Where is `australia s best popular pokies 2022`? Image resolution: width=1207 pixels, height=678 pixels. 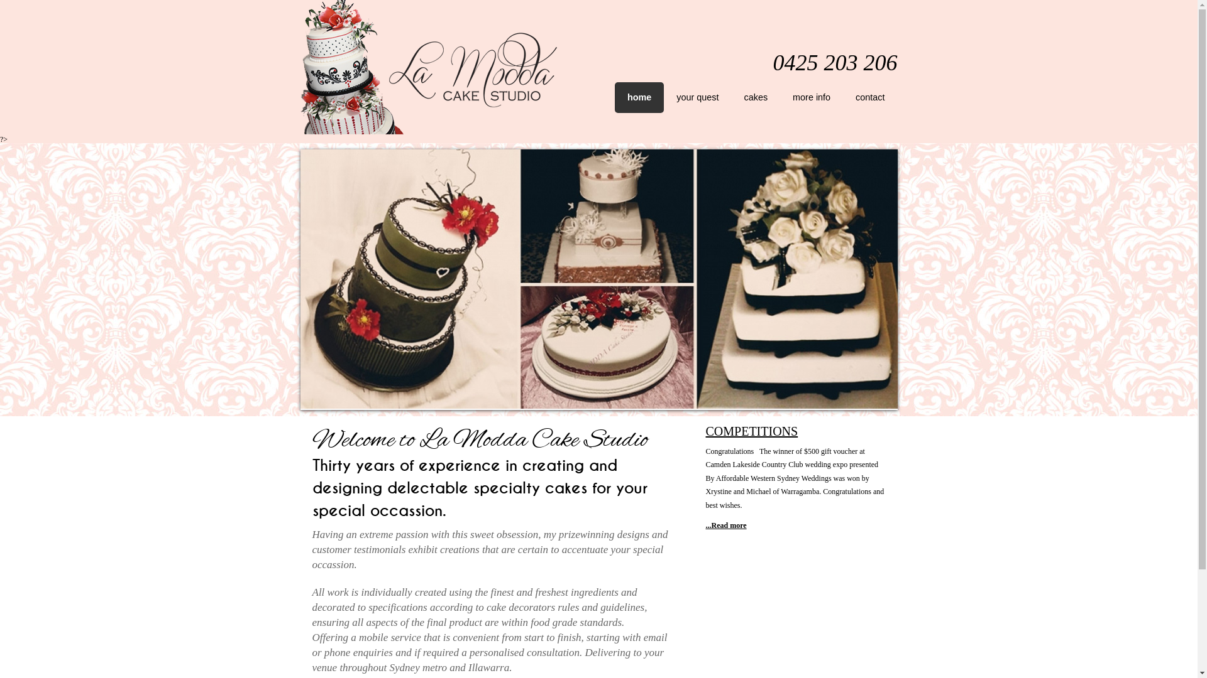 australia s best popular pokies 2022 is located at coordinates (99, 154).